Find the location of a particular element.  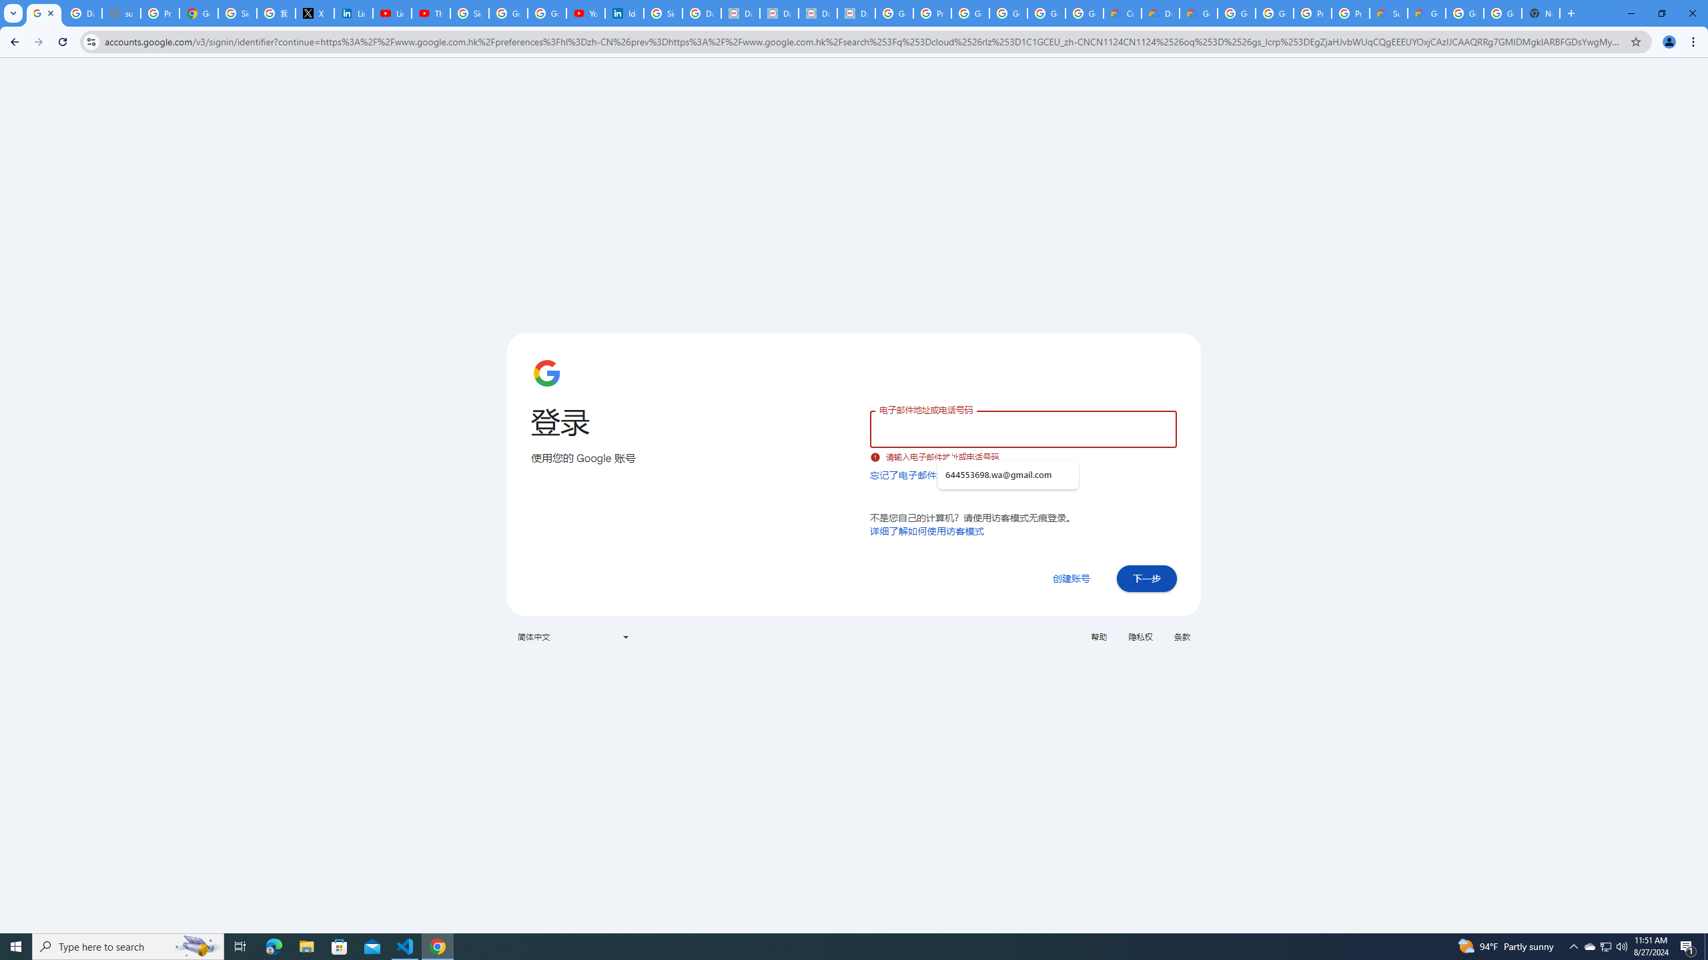

644553698.wa@gmail.com is located at coordinates (1007, 475).